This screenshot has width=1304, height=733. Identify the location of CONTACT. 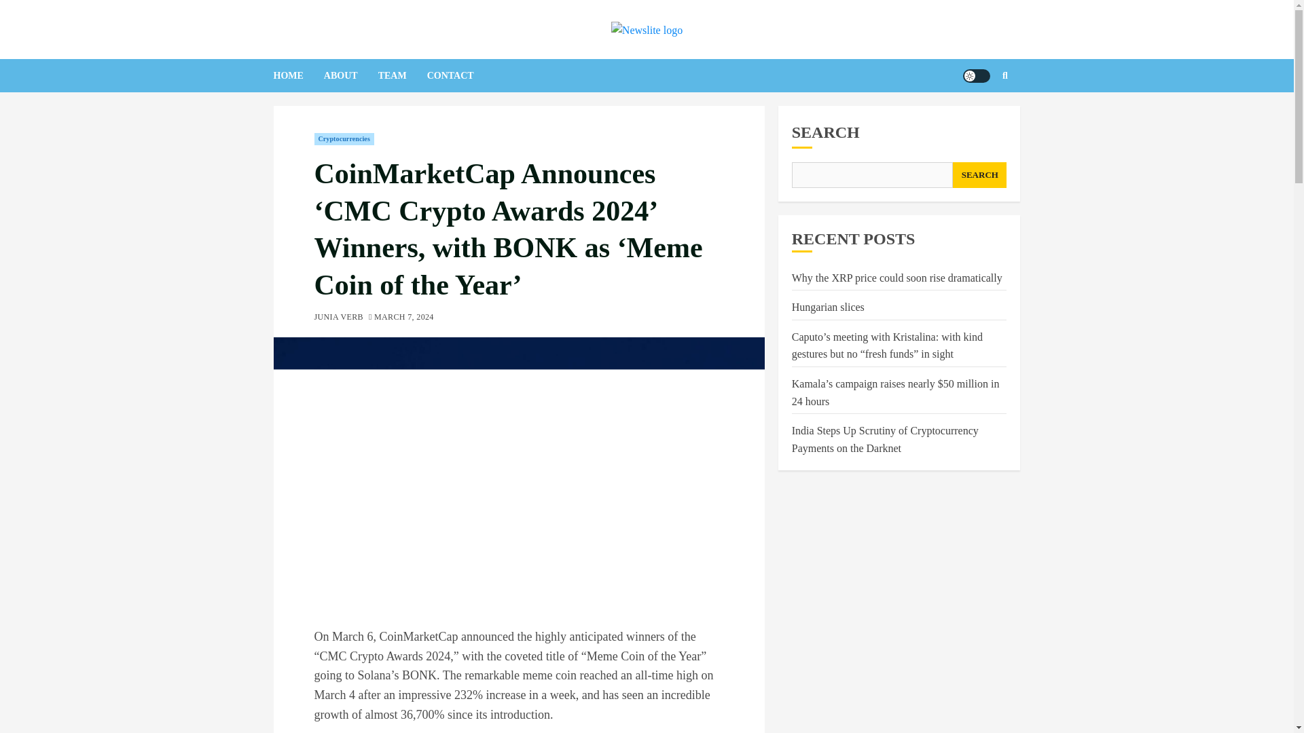
(460, 76).